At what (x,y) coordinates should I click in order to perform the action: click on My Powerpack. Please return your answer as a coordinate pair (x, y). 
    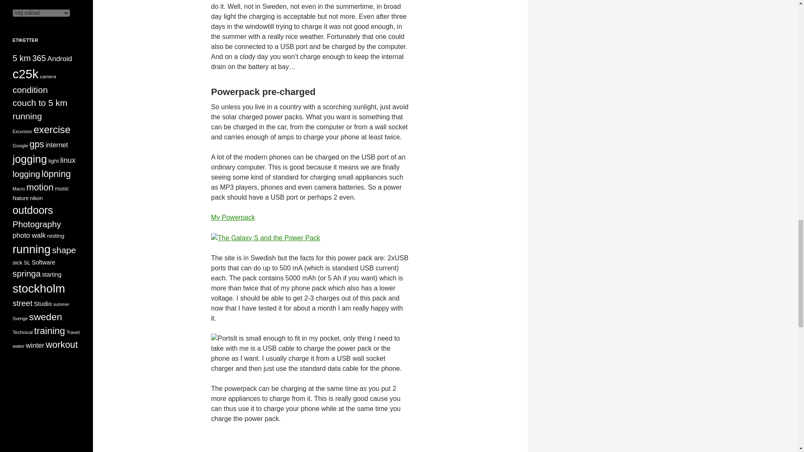
    Looking at the image, I should click on (233, 217).